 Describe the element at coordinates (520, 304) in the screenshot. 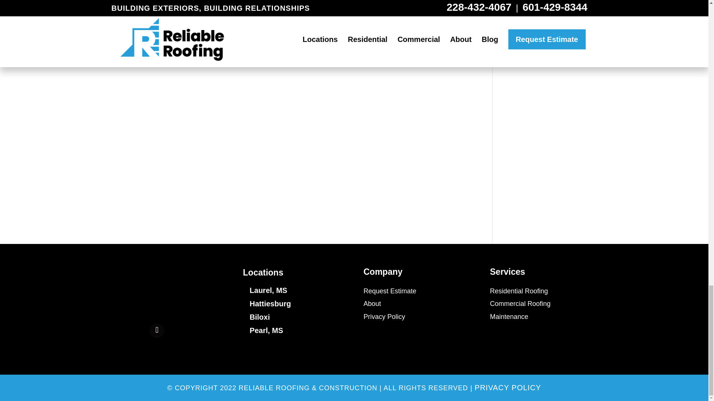

I see `Commercial Roofing` at that location.